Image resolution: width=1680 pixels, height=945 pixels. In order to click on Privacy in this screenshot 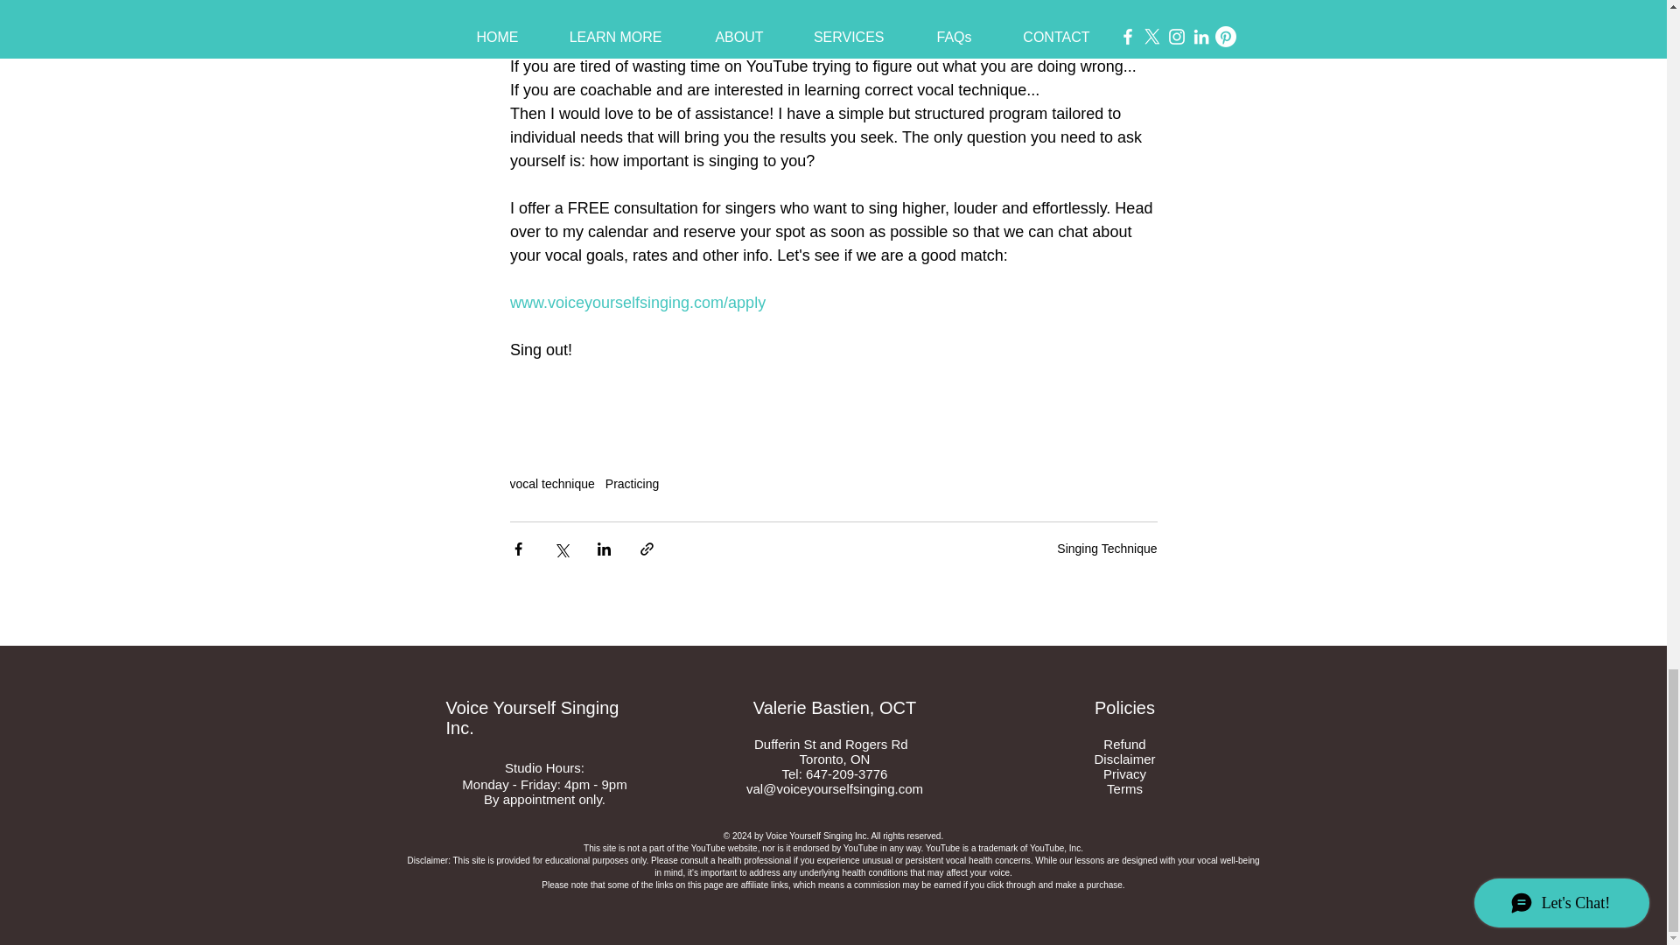, I will do `click(1124, 773)`.